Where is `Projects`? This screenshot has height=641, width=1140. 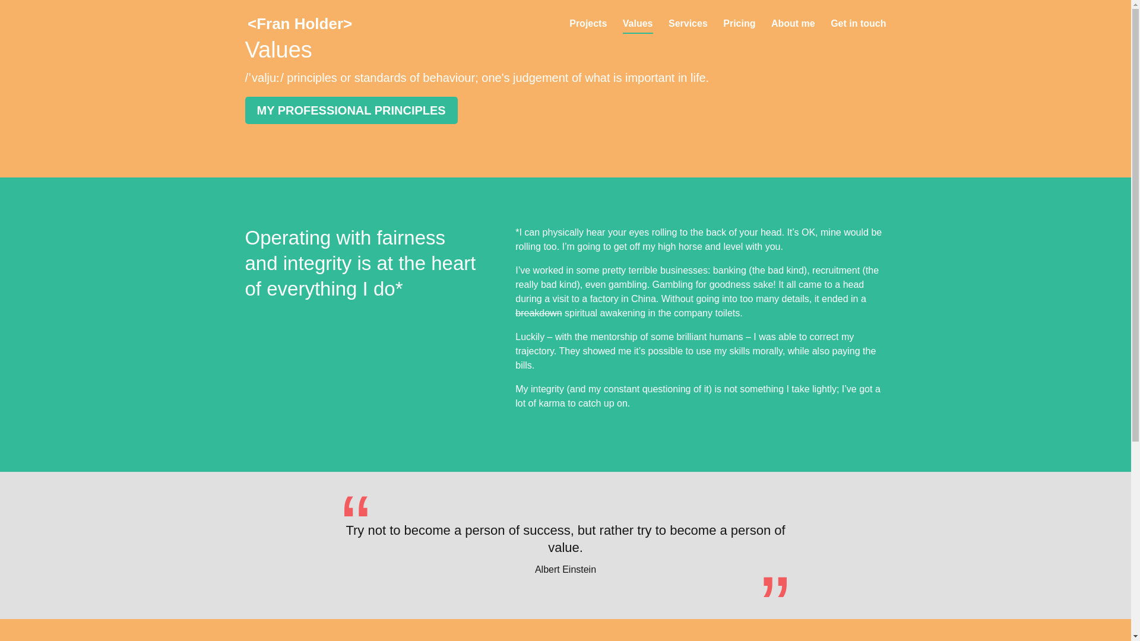
Projects is located at coordinates (588, 33).